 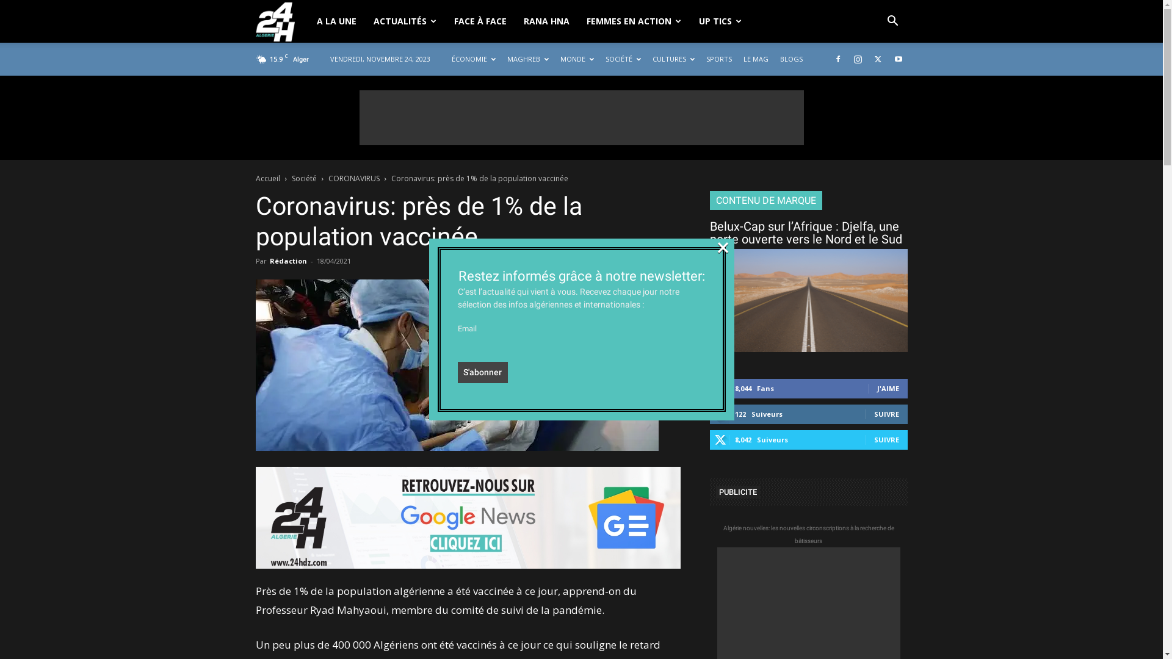 What do you see at coordinates (674, 261) in the screenshot?
I see `1` at bounding box center [674, 261].